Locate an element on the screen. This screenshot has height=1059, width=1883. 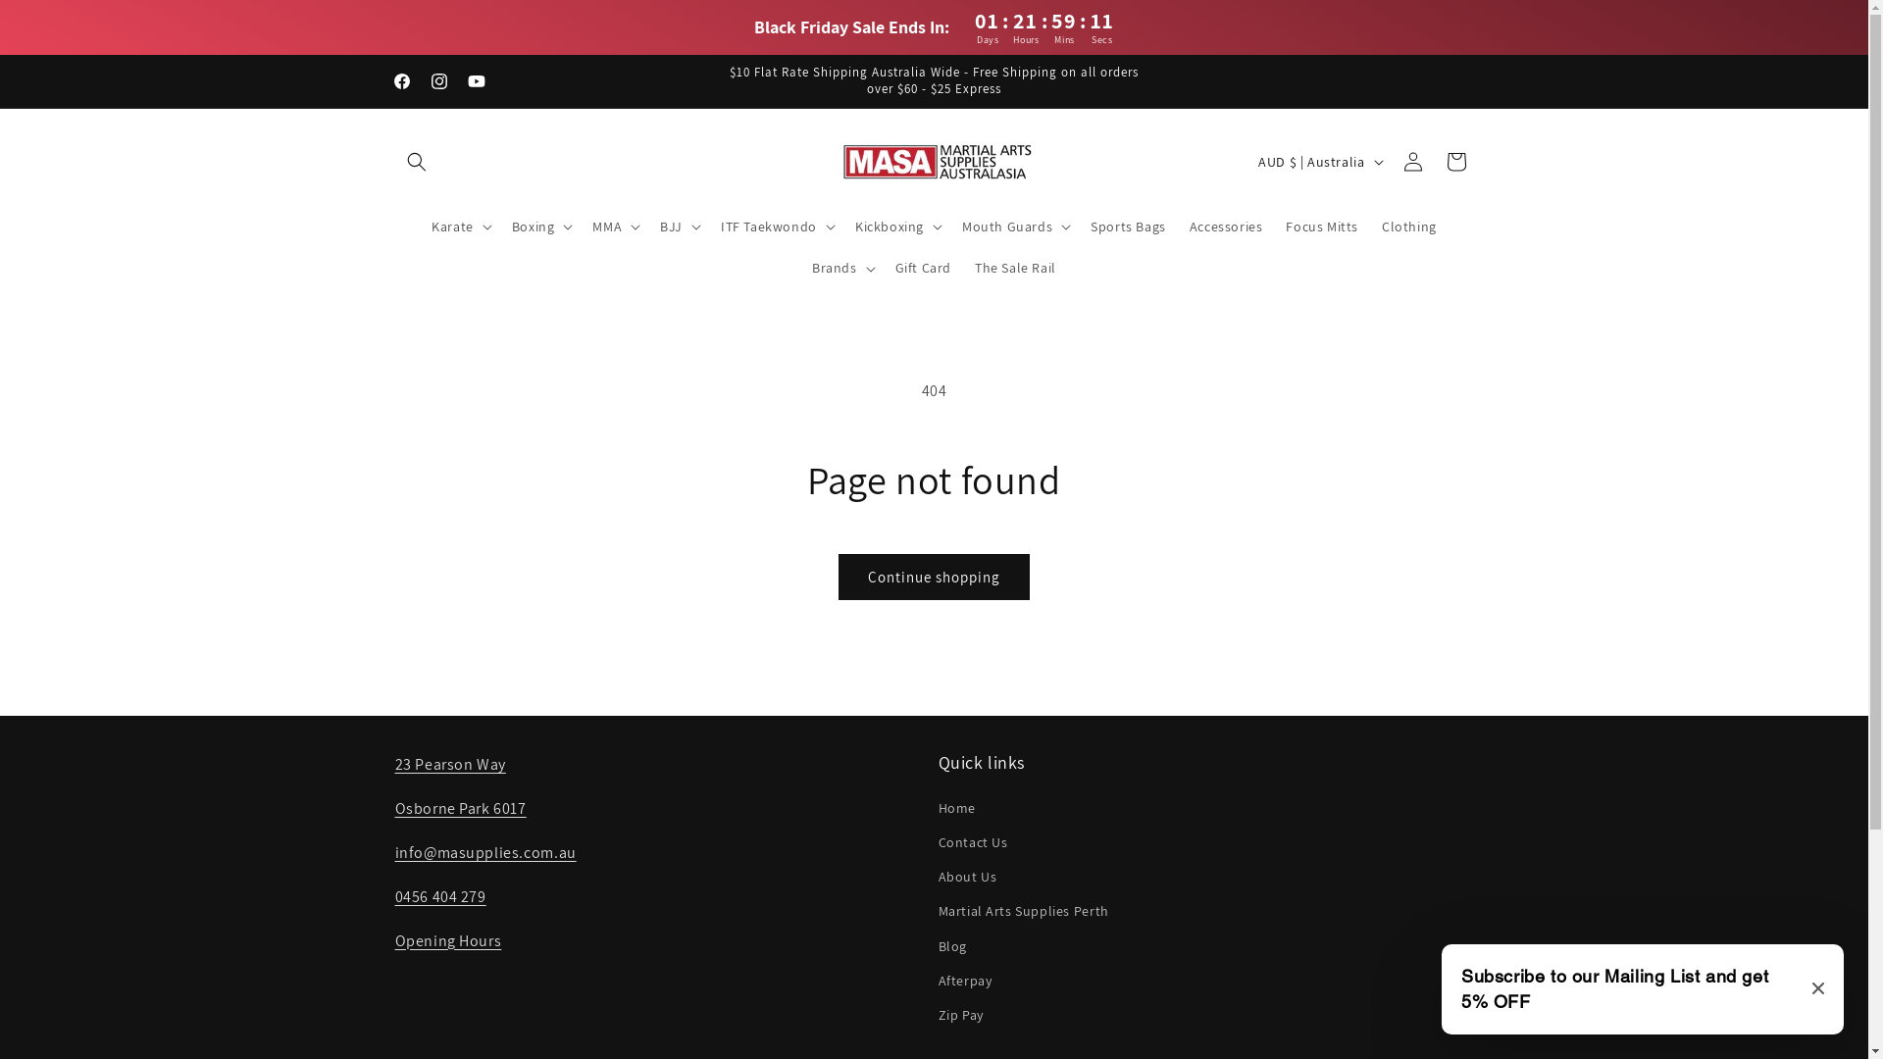
Blog is located at coordinates (951, 947).